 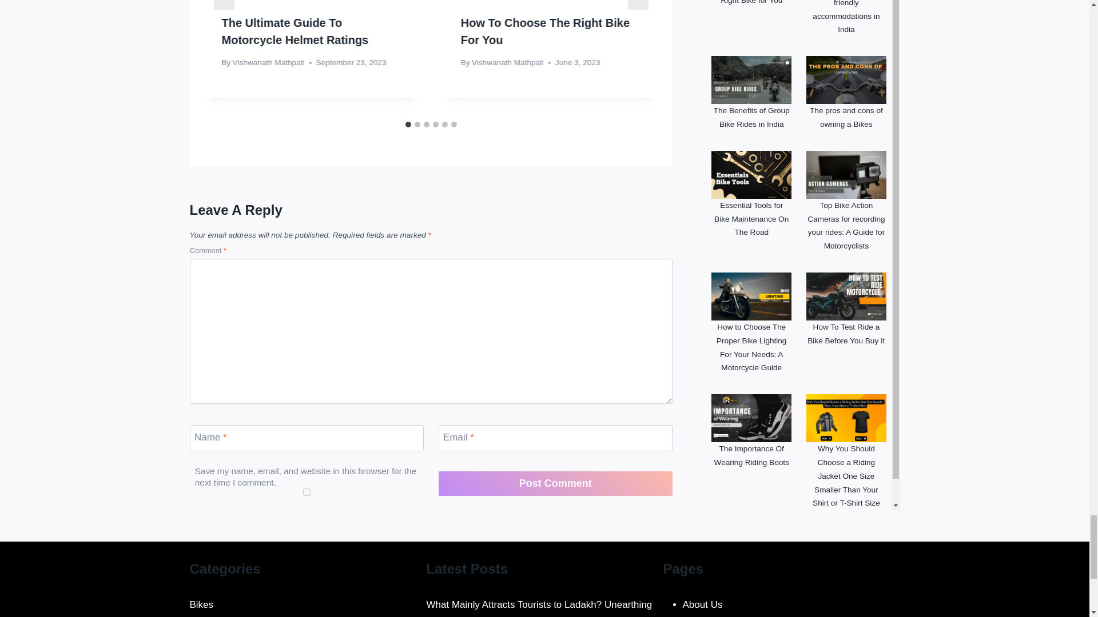 What do you see at coordinates (555, 483) in the screenshot?
I see `Post Comment` at bounding box center [555, 483].